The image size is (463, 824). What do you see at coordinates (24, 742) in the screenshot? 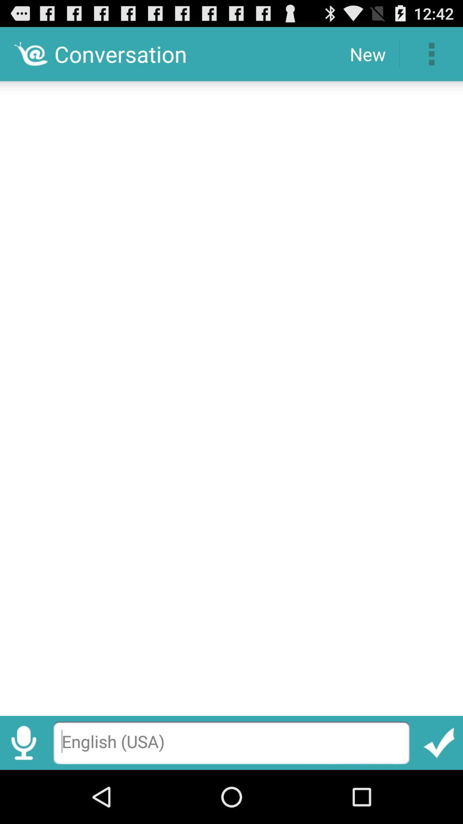
I see `turn on mic` at bounding box center [24, 742].